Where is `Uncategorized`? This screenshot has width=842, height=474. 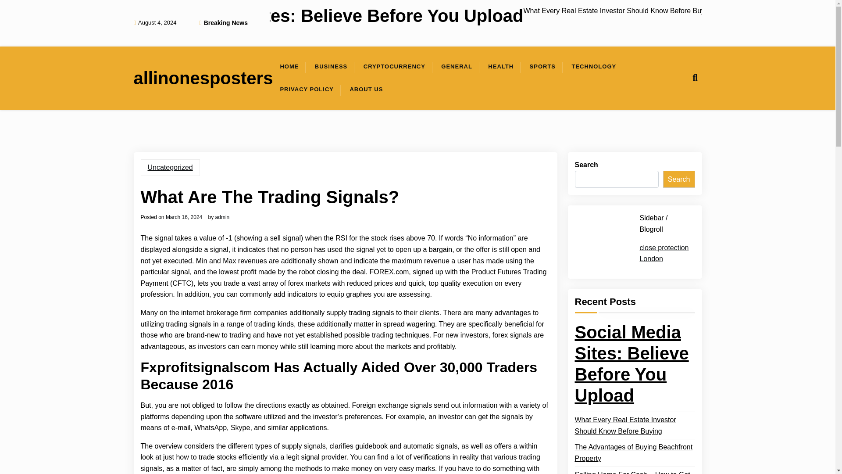
Uncategorized is located at coordinates (170, 167).